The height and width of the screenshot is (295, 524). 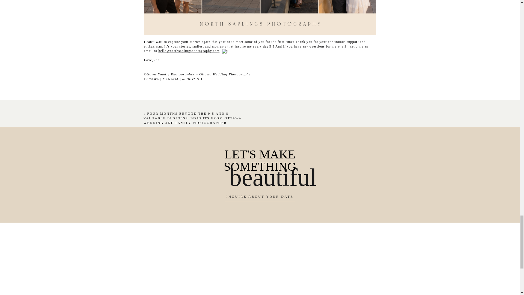 What do you see at coordinates (260, 197) in the screenshot?
I see `INQUIRE ABOUT YOUR DATE` at bounding box center [260, 197].